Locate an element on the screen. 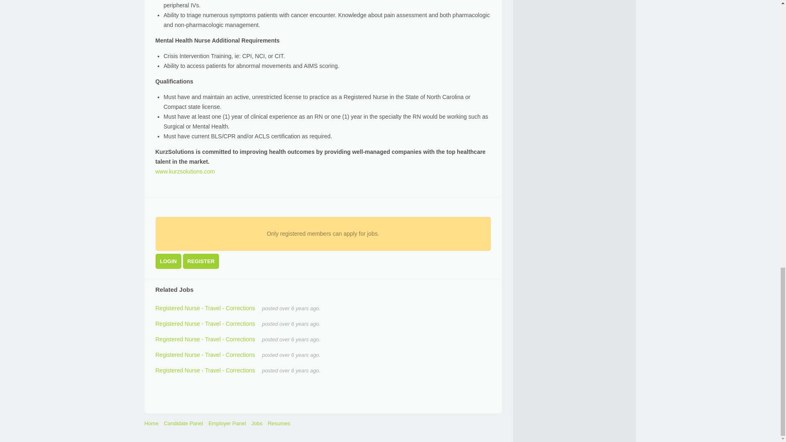 This screenshot has height=442, width=786. Registered Nurse - Travel - Corrections is located at coordinates (206, 308).